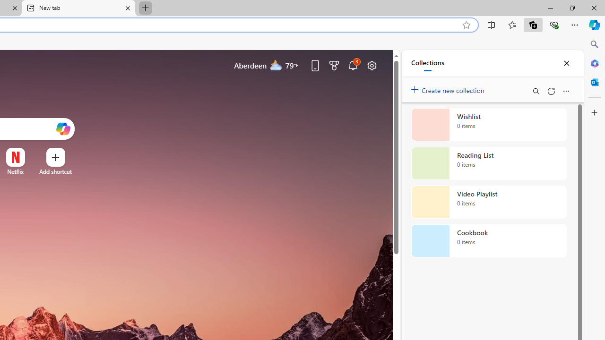 The width and height of the screenshot is (605, 340). I want to click on Create new collection, so click(449, 89).